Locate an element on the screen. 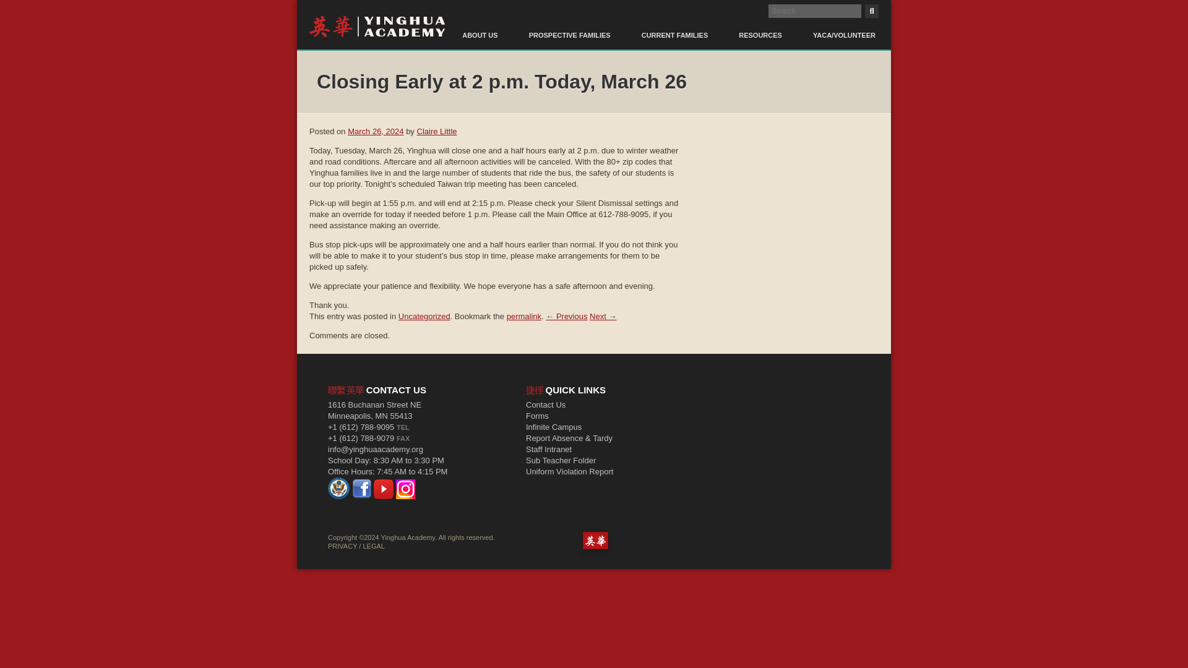 The height and width of the screenshot is (668, 1188). CURRENT FAMILIES is located at coordinates (674, 28).